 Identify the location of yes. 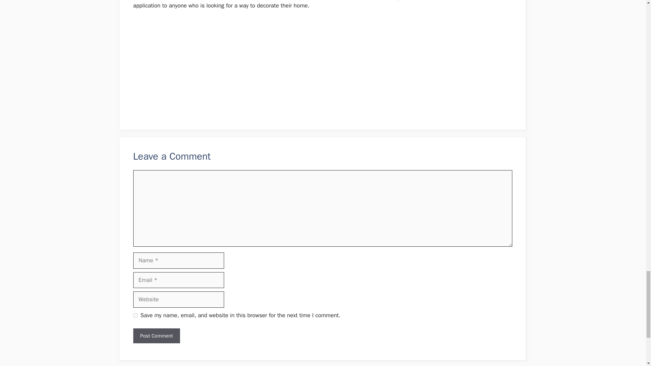
(135, 315).